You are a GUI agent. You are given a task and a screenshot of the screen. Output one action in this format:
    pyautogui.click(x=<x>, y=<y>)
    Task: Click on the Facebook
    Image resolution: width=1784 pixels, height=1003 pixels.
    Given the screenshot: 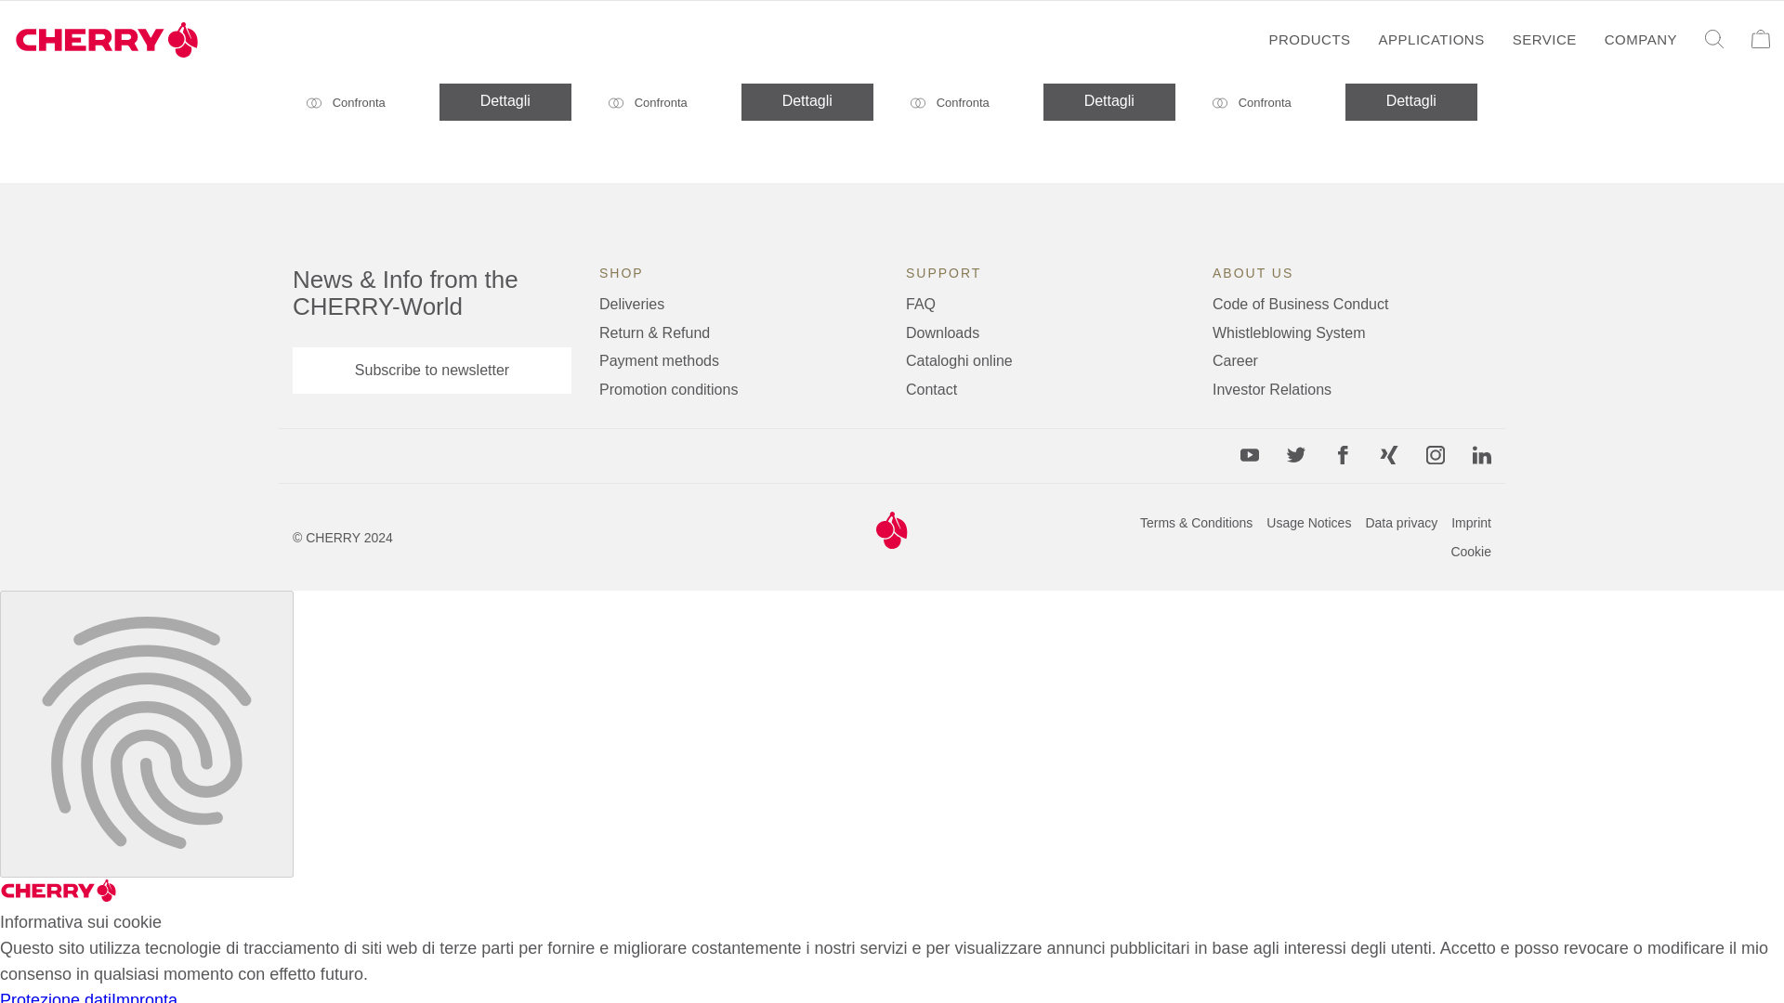 What is the action you would take?
    pyautogui.click(x=1342, y=455)
    